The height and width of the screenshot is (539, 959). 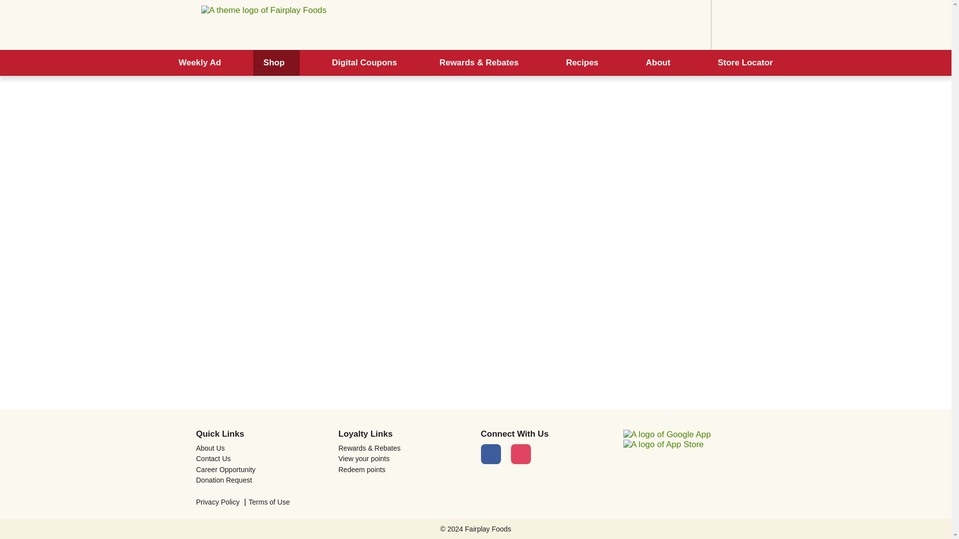 I want to click on Weekly Ad, so click(x=200, y=63).